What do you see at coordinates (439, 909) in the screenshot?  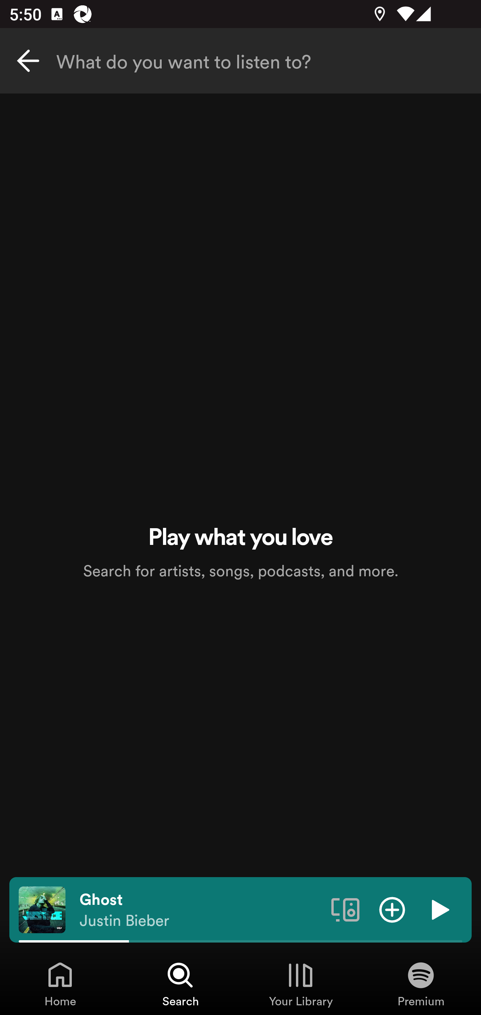 I see `Play` at bounding box center [439, 909].